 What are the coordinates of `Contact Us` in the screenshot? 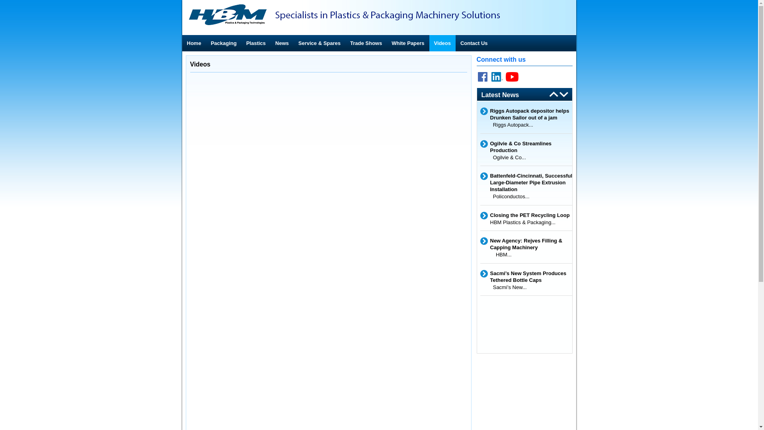 It's located at (474, 43).